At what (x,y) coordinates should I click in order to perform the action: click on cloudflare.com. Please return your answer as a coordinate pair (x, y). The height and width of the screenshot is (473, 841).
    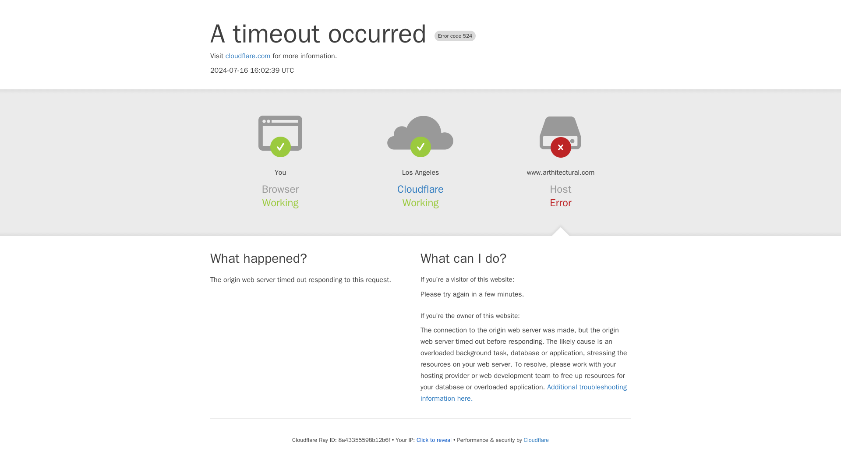
    Looking at the image, I should click on (248, 56).